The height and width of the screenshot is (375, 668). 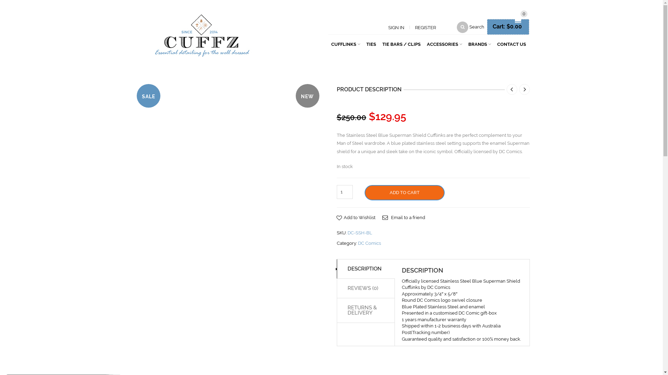 What do you see at coordinates (443, 307) in the screenshot?
I see `Blue Plated Stainless Steel and enamel` at bounding box center [443, 307].